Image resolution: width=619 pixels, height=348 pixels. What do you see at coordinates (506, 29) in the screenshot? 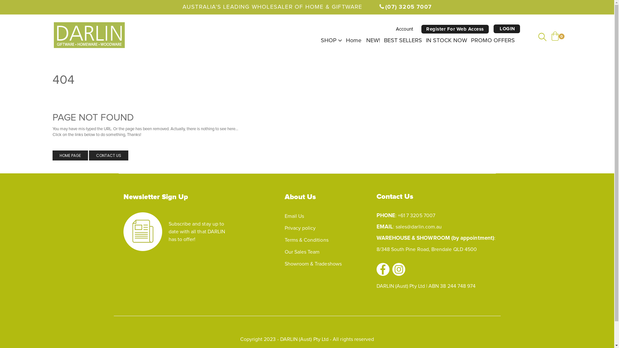
I see `LOGIN` at bounding box center [506, 29].